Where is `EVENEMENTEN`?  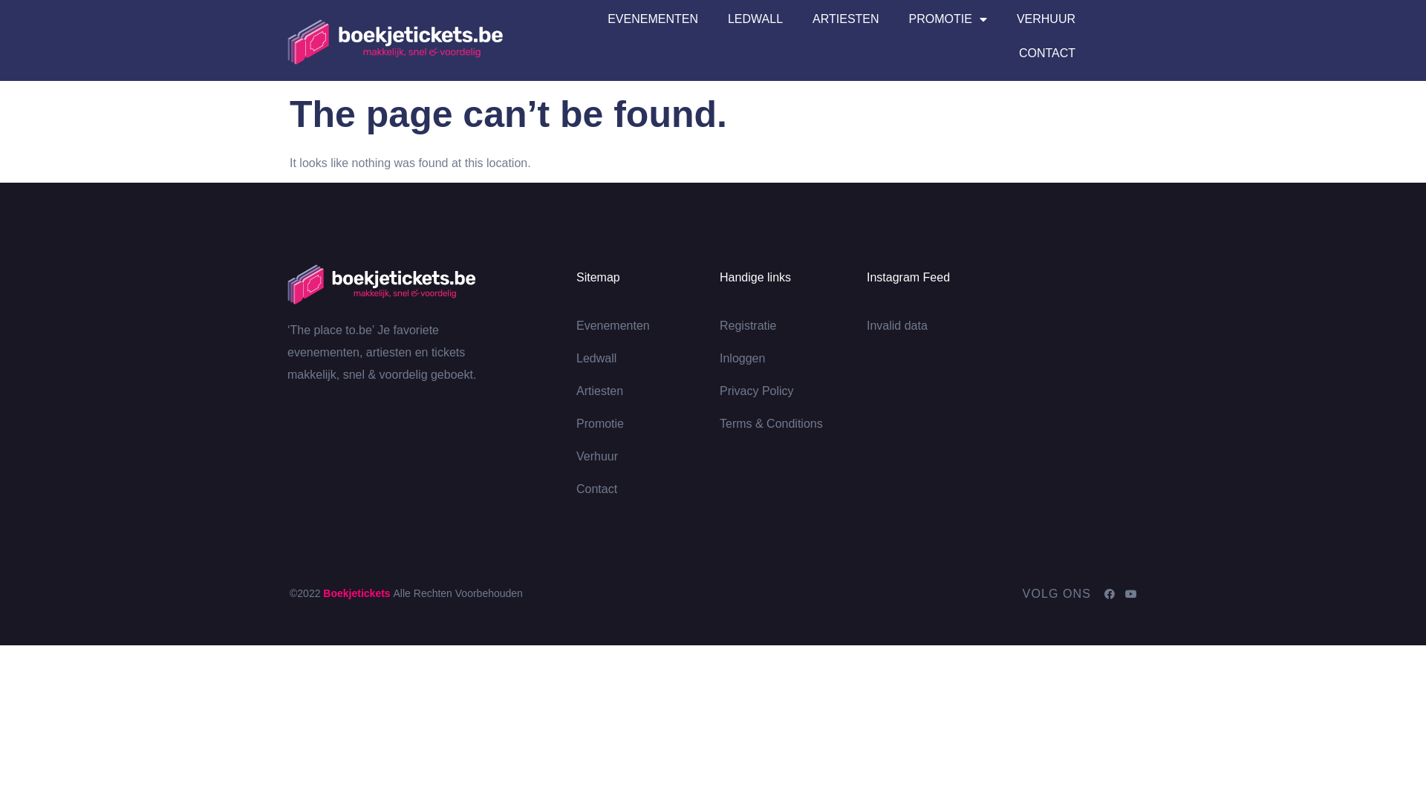 EVENEMENTEN is located at coordinates (653, 19).